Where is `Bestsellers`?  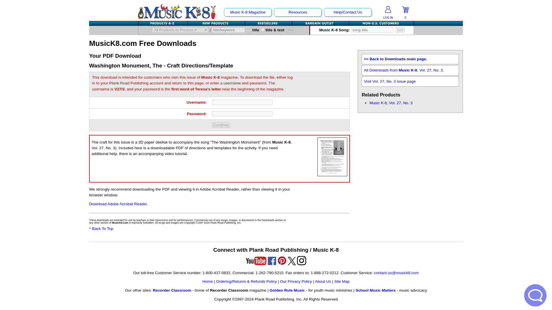 Bestsellers is located at coordinates (269, 23).